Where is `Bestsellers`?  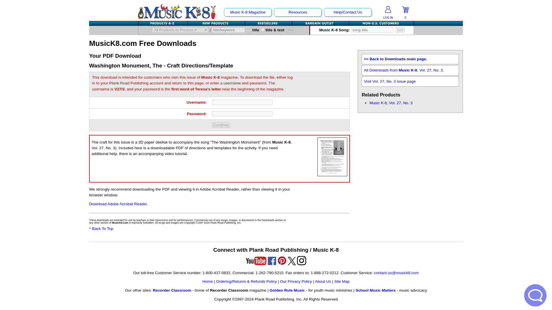 Bestsellers is located at coordinates (269, 23).